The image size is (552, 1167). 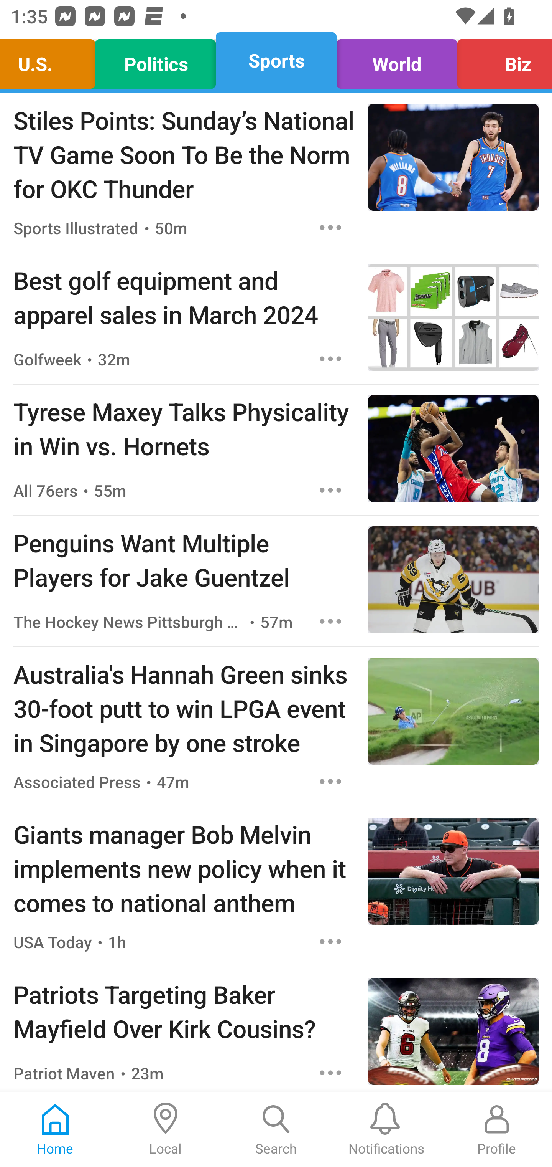 What do you see at coordinates (330, 941) in the screenshot?
I see `Options` at bounding box center [330, 941].